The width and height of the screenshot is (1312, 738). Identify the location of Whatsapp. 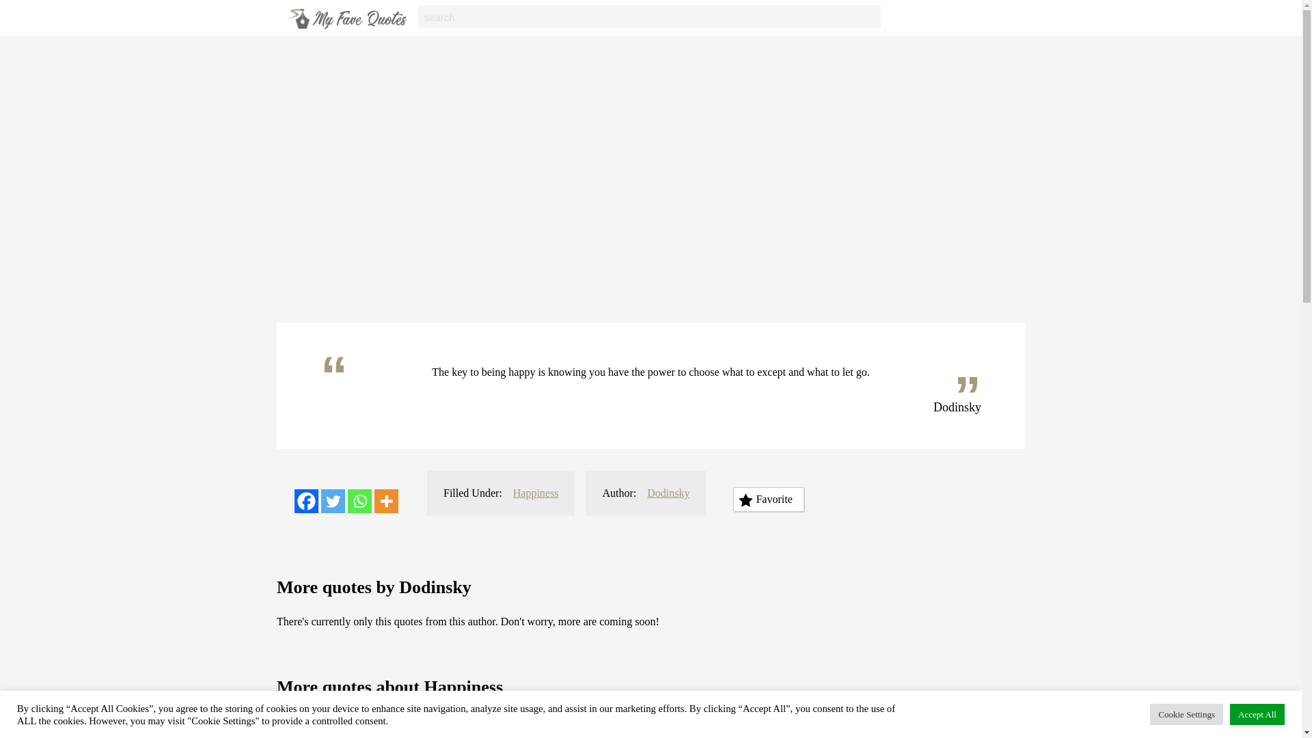
(359, 501).